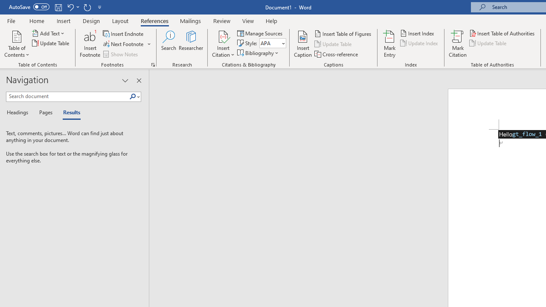 The image size is (546, 307). Describe the element at coordinates (337, 54) in the screenshot. I see `Cross-reference...` at that location.